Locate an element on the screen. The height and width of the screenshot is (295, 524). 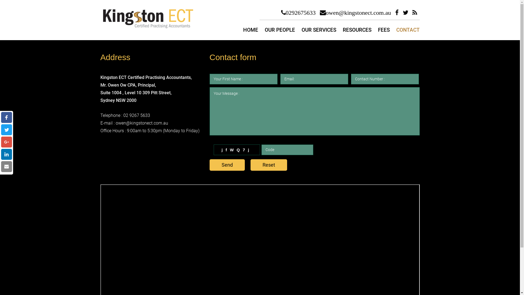
Reset is located at coordinates (269, 165).